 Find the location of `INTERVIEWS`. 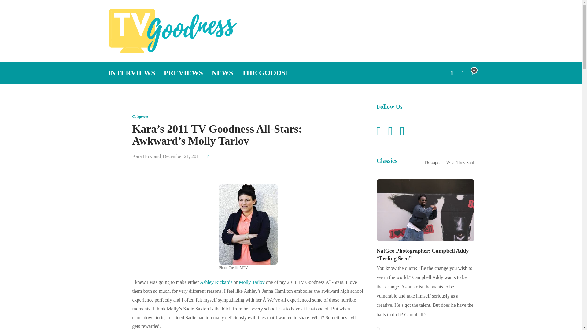

INTERVIEWS is located at coordinates (131, 73).